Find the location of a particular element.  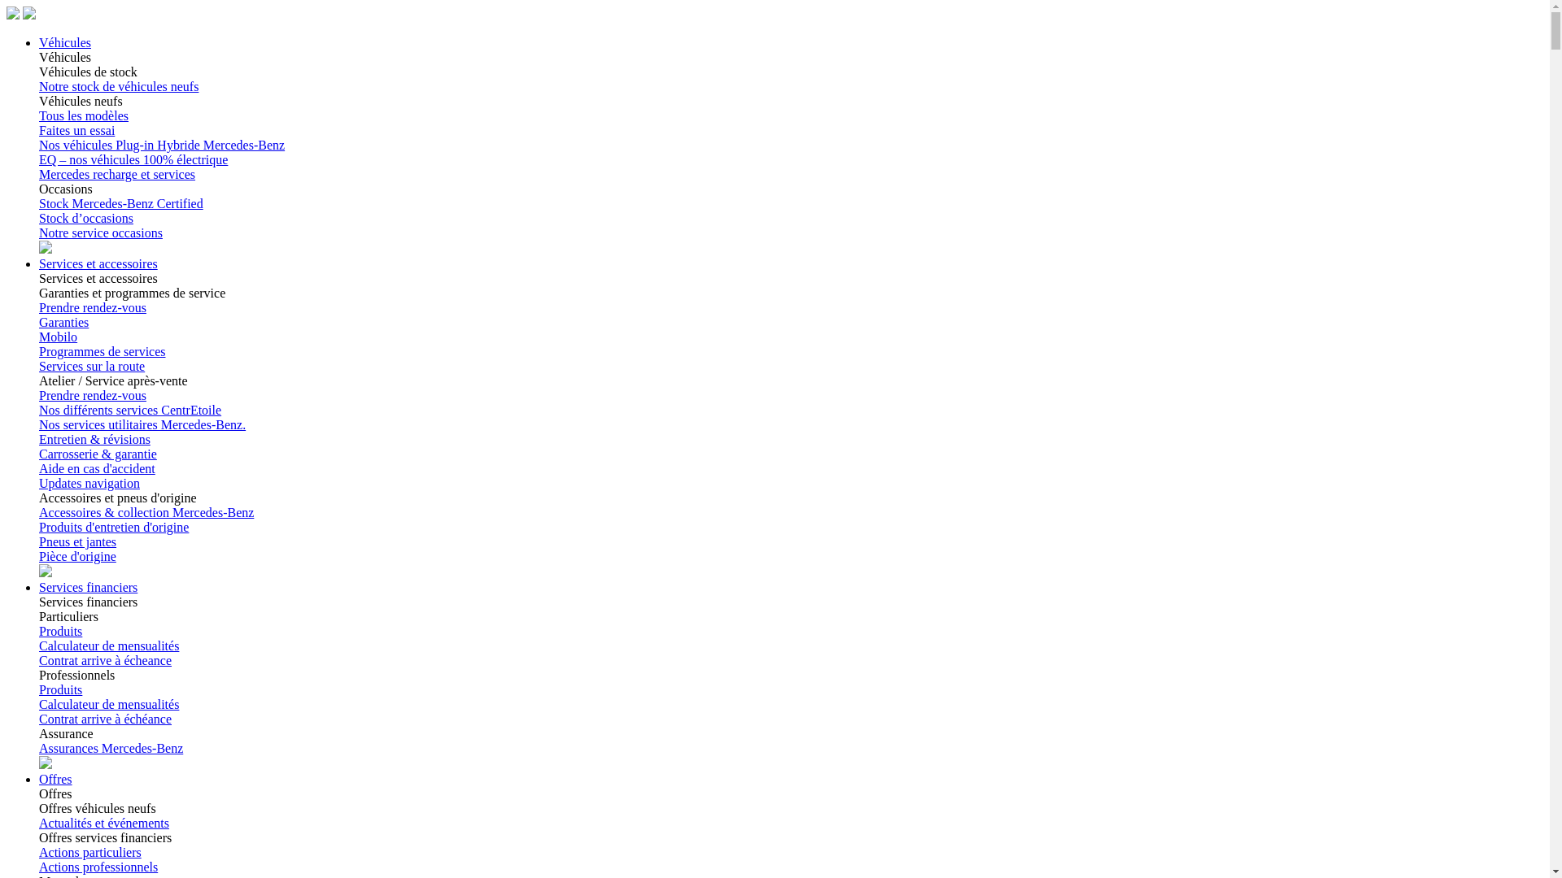

Assurances Mercedes-Benz is located at coordinates (111, 748).